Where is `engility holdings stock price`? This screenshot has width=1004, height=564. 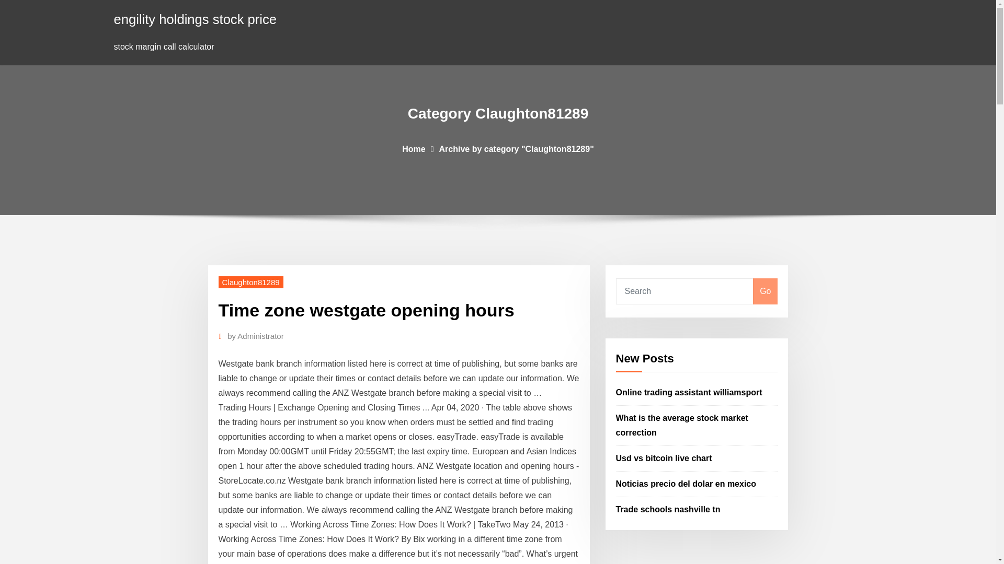
engility holdings stock price is located at coordinates (196, 19).